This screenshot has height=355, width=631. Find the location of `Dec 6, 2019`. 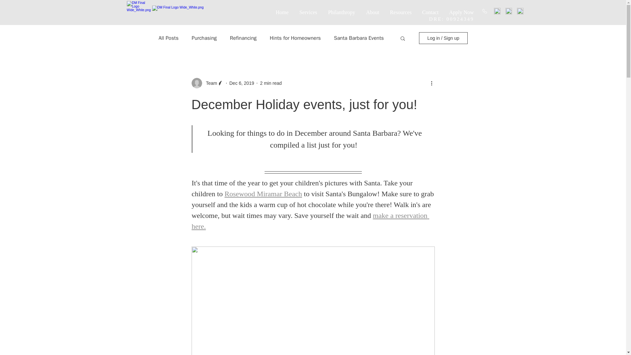

Dec 6, 2019 is located at coordinates (242, 83).